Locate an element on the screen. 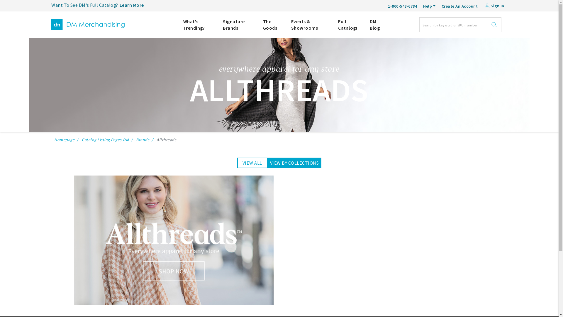  Catalog Listing Pages-DM is located at coordinates (105, 140).